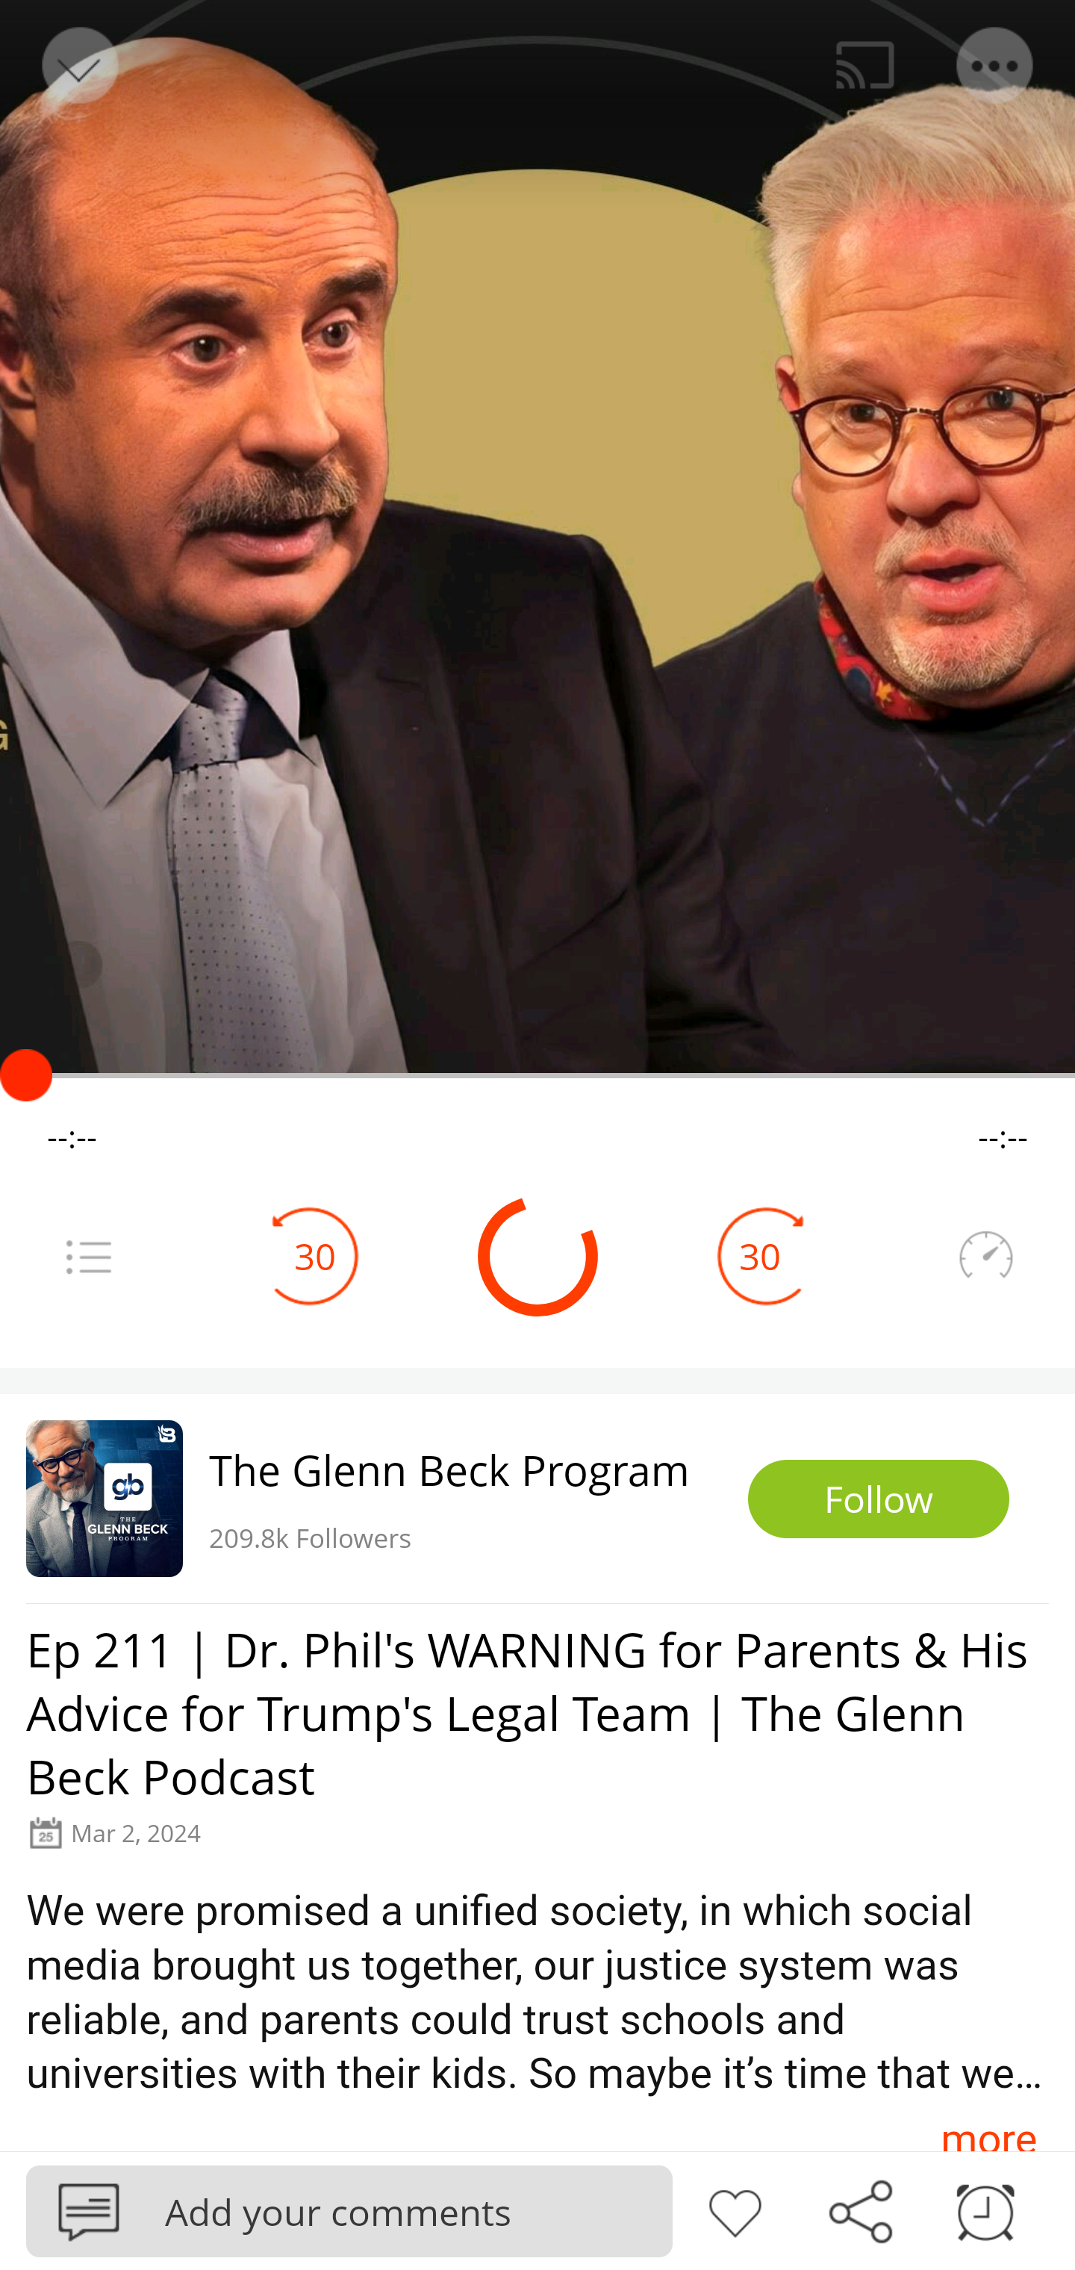 Image resolution: width=1075 pixels, height=2270 pixels. Describe the element at coordinates (78, 66) in the screenshot. I see `Back` at that location.